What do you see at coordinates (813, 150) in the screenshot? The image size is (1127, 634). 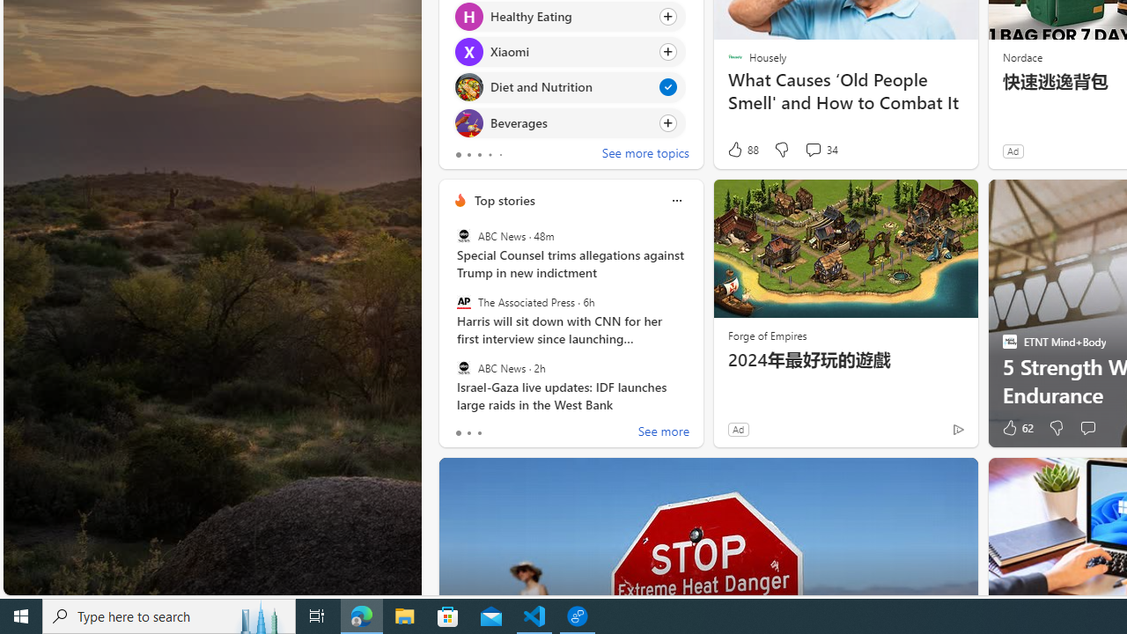 I see `View comments 34 Comment` at bounding box center [813, 150].